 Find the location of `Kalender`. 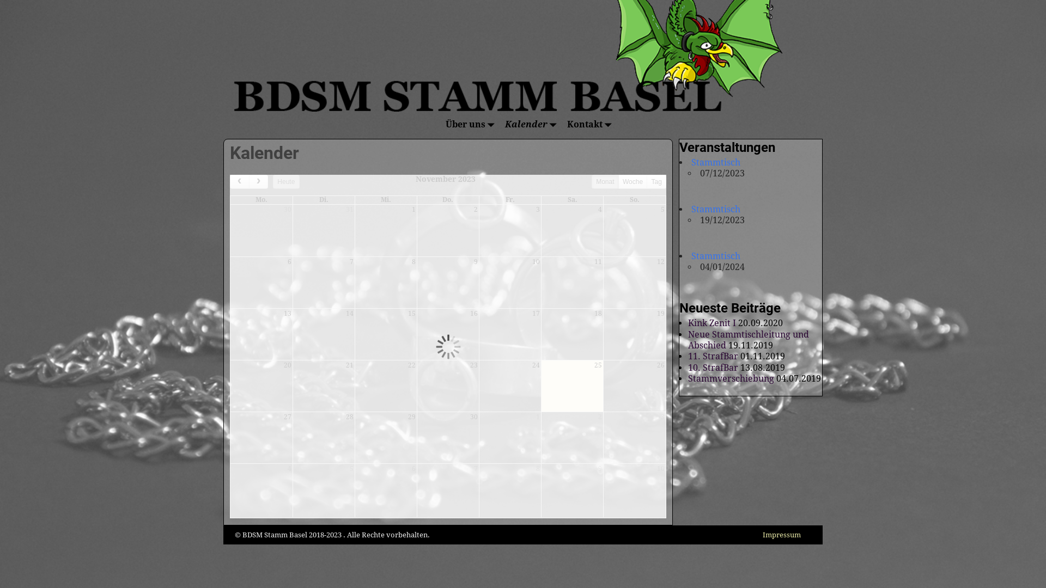

Kalender is located at coordinates (530, 125).